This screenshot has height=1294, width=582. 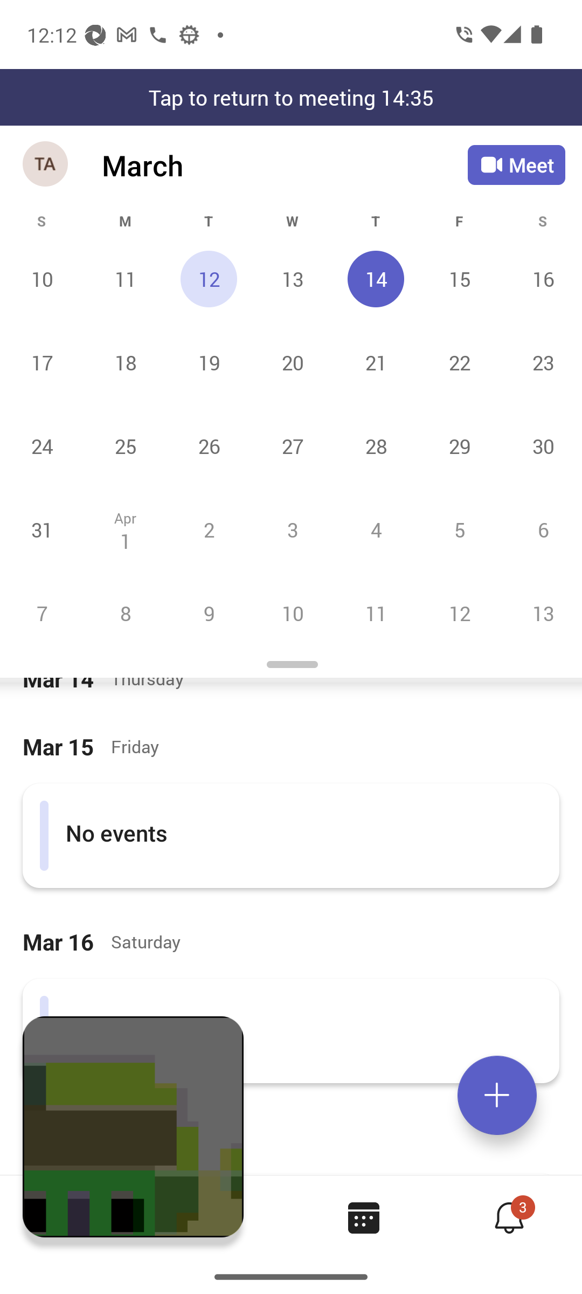 I want to click on Saturday, March 23 23, so click(x=541, y=362).